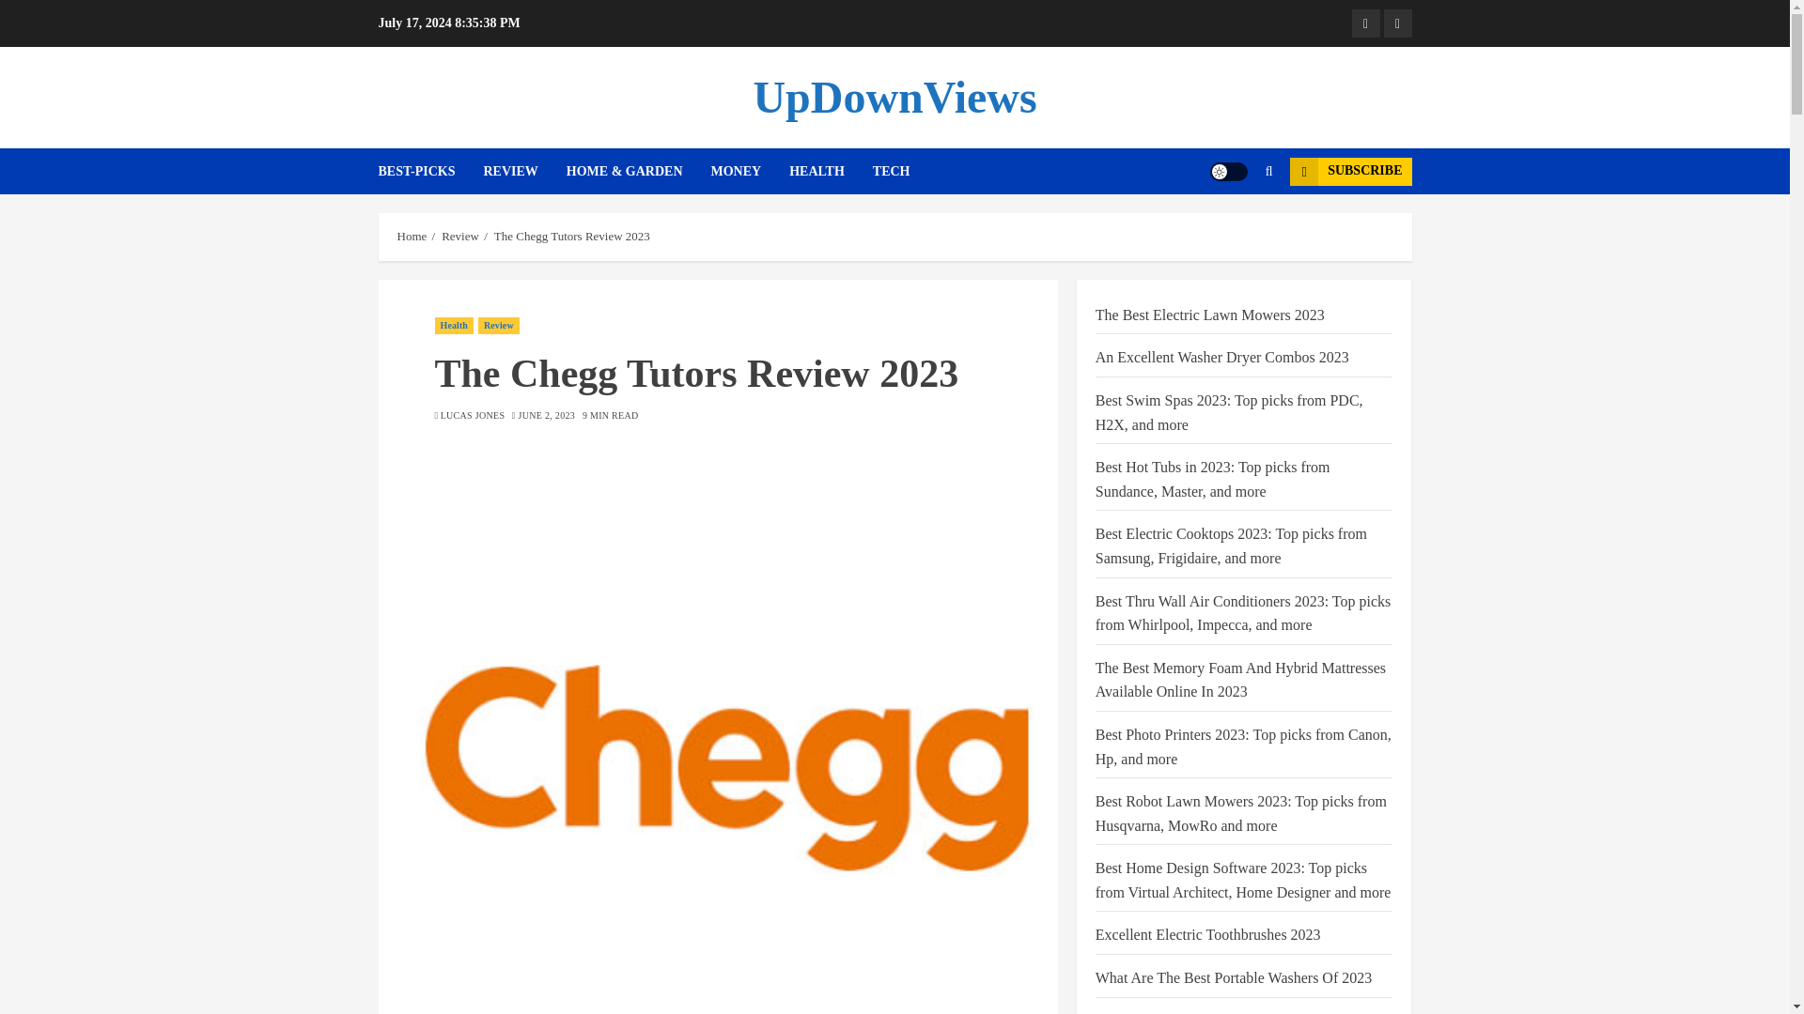 The height and width of the screenshot is (1014, 1804). What do you see at coordinates (894, 96) in the screenshot?
I see `UpDownViews` at bounding box center [894, 96].